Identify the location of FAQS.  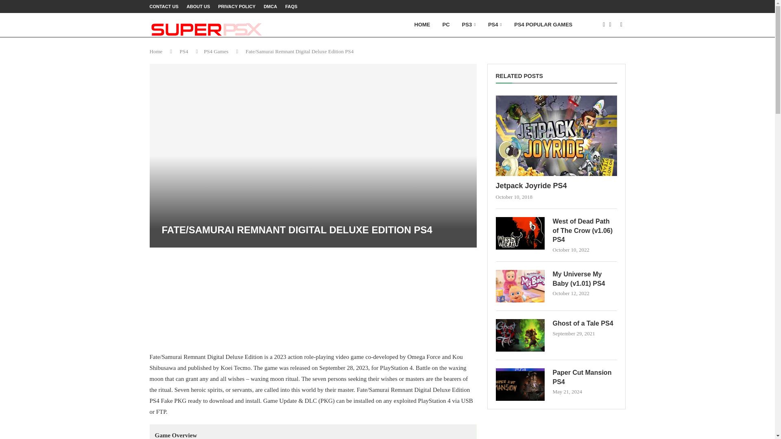
(291, 7).